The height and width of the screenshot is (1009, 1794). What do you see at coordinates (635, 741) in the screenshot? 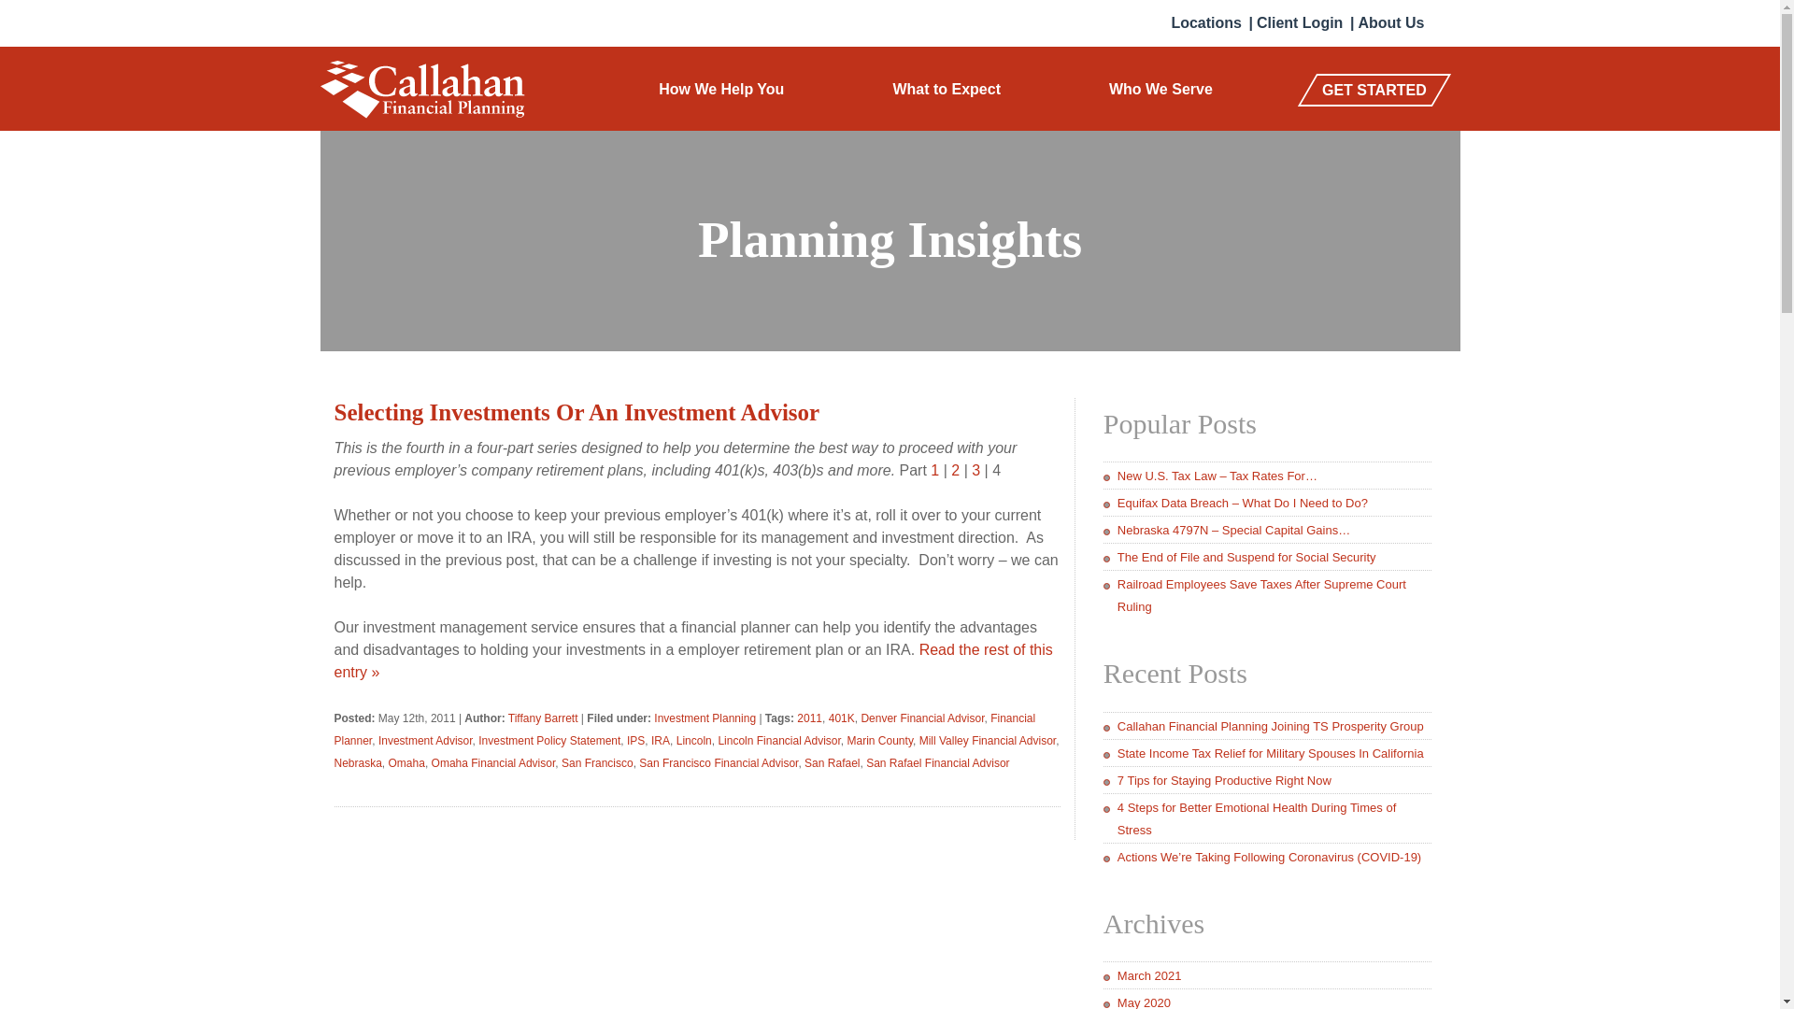
I see `IPS` at bounding box center [635, 741].